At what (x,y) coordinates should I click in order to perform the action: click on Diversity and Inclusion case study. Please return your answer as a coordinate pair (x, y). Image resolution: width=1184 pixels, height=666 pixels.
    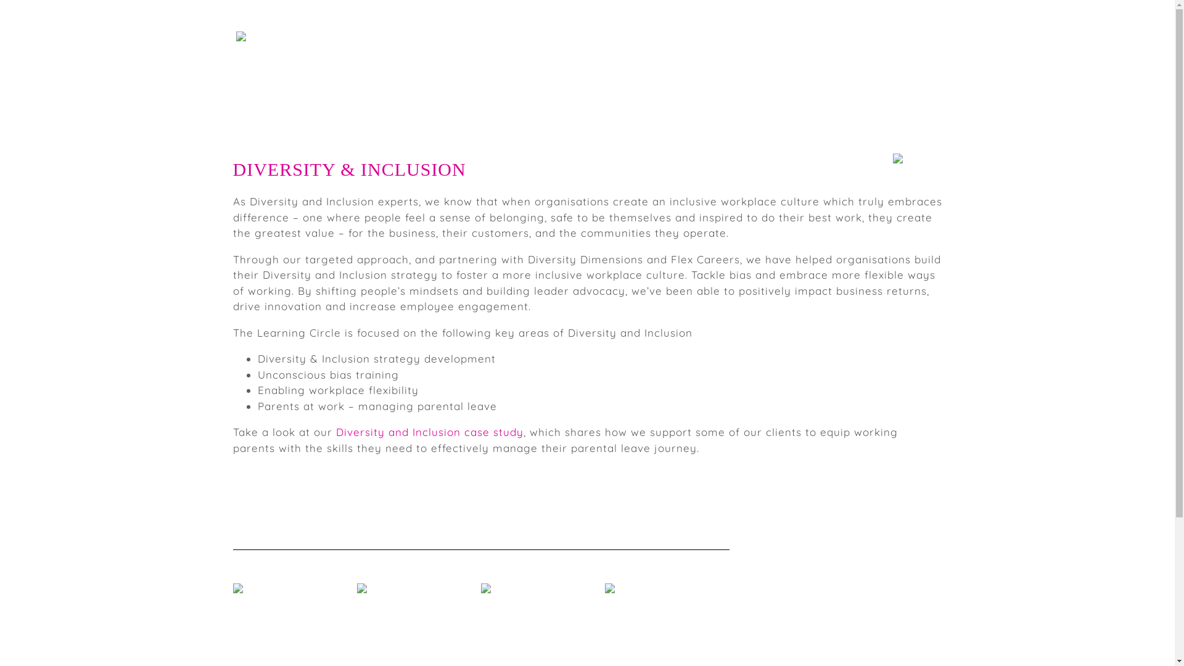
    Looking at the image, I should click on (429, 432).